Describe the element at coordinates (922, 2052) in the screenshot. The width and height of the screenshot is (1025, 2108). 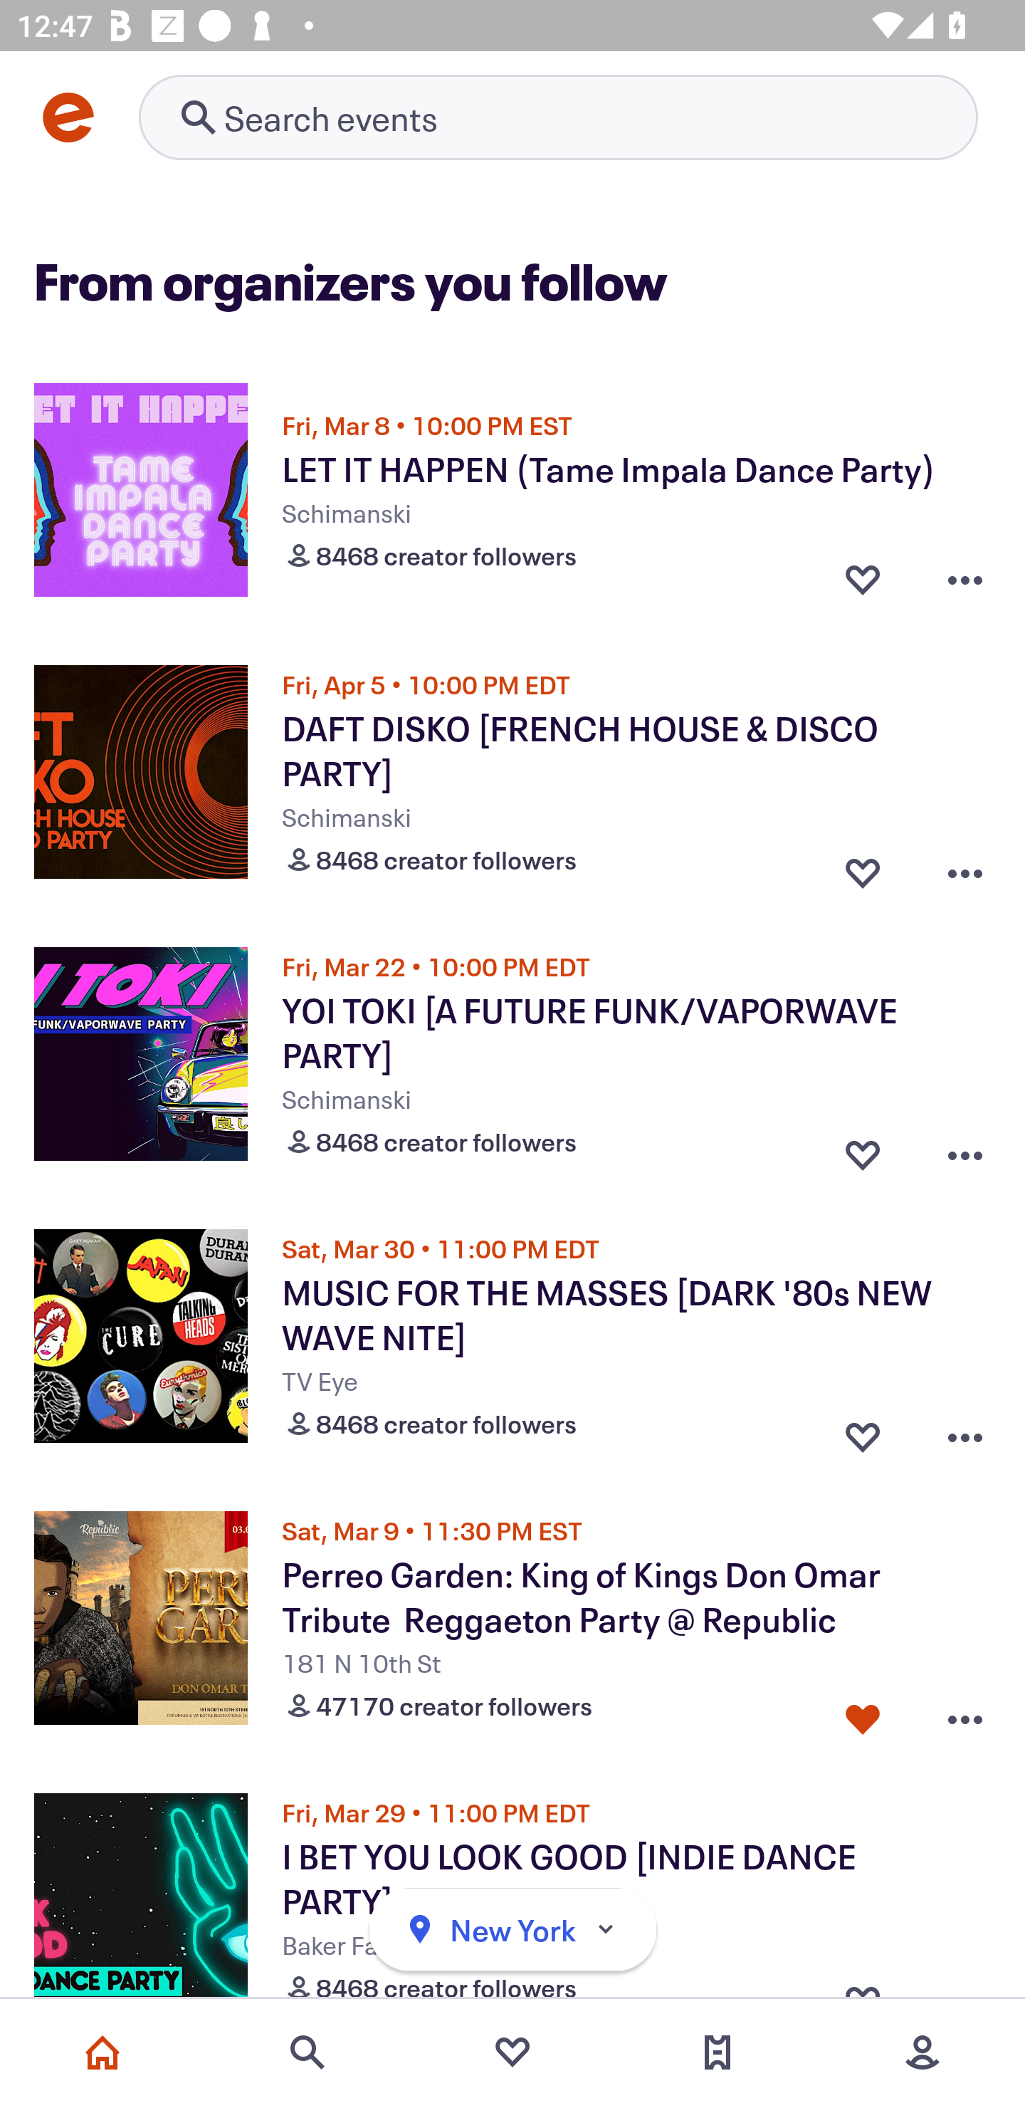
I see `More` at that location.